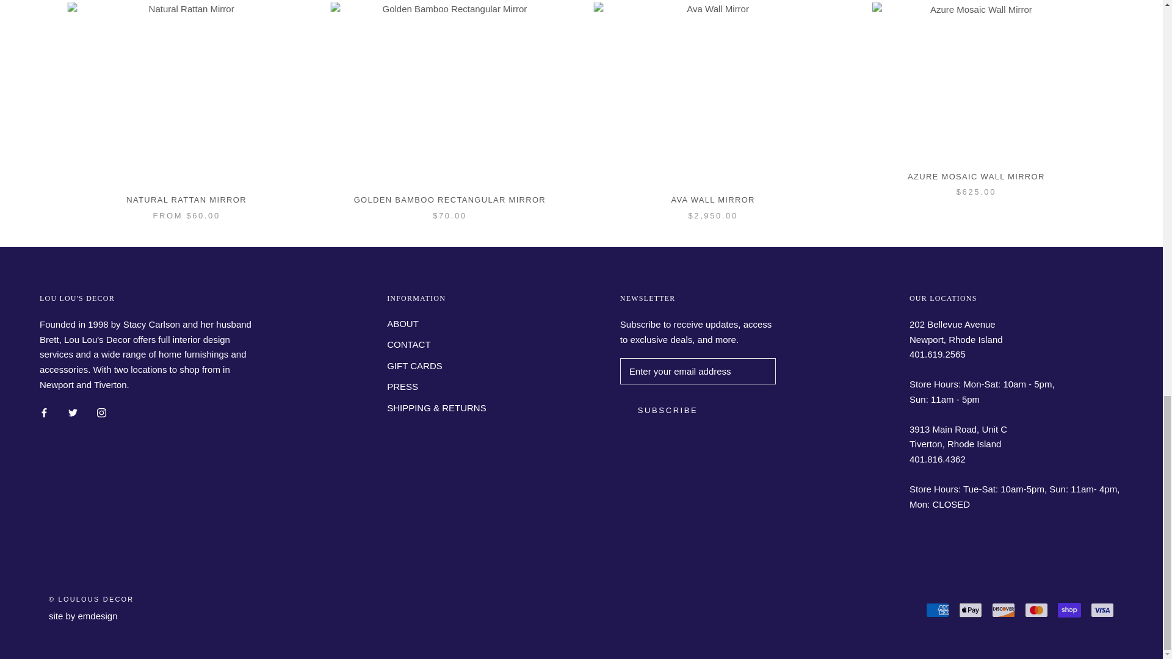 The width and height of the screenshot is (1172, 659). What do you see at coordinates (1036, 610) in the screenshot?
I see `Mastercard` at bounding box center [1036, 610].